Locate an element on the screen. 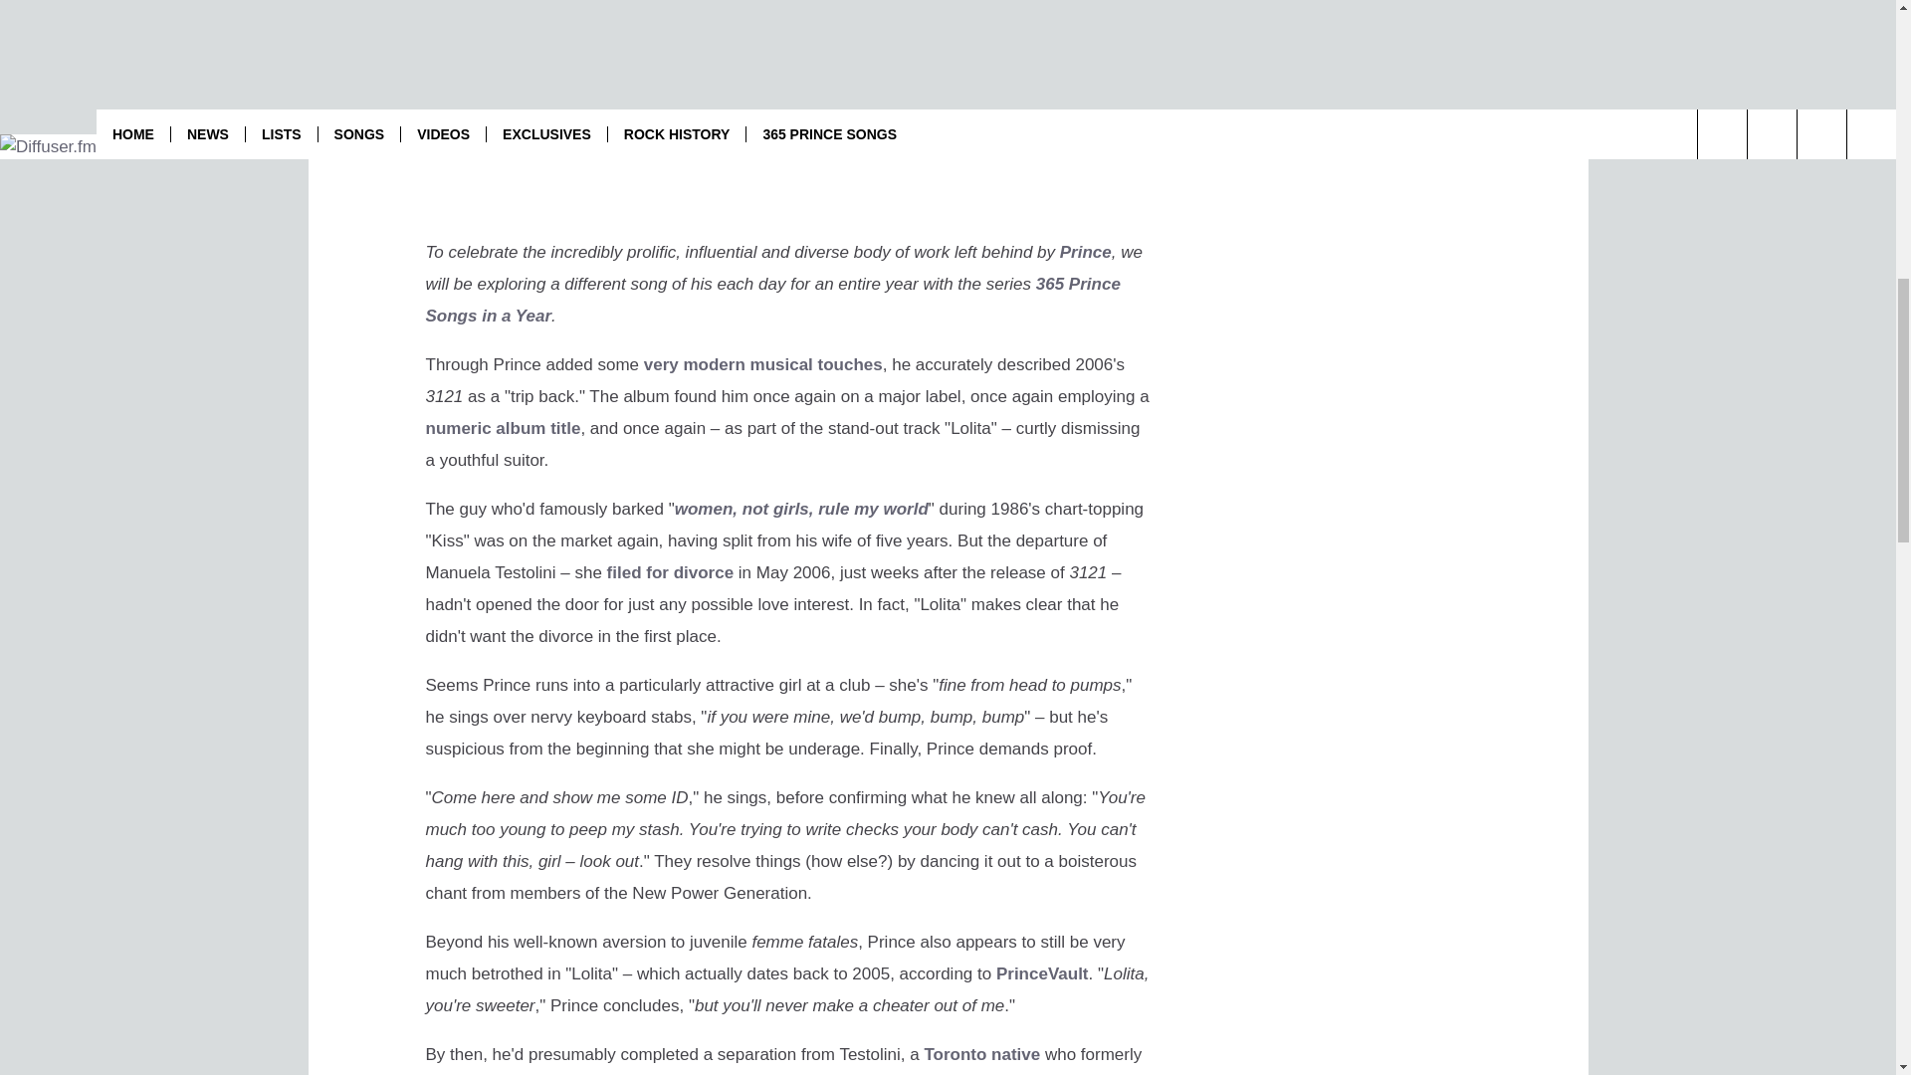 The width and height of the screenshot is (1911, 1075). very modern musical touches is located at coordinates (763, 364).